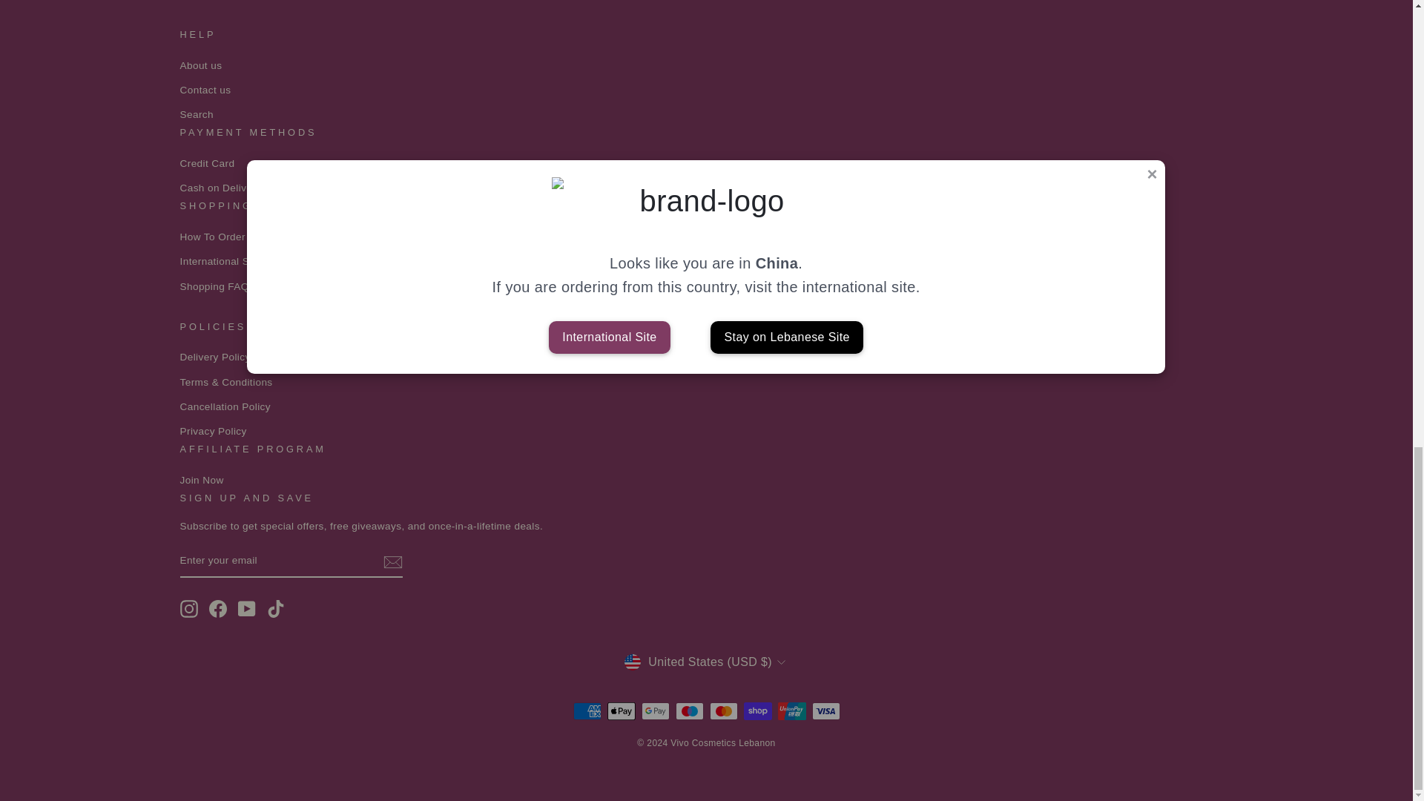  What do you see at coordinates (620, 711) in the screenshot?
I see `Apple Pay` at bounding box center [620, 711].